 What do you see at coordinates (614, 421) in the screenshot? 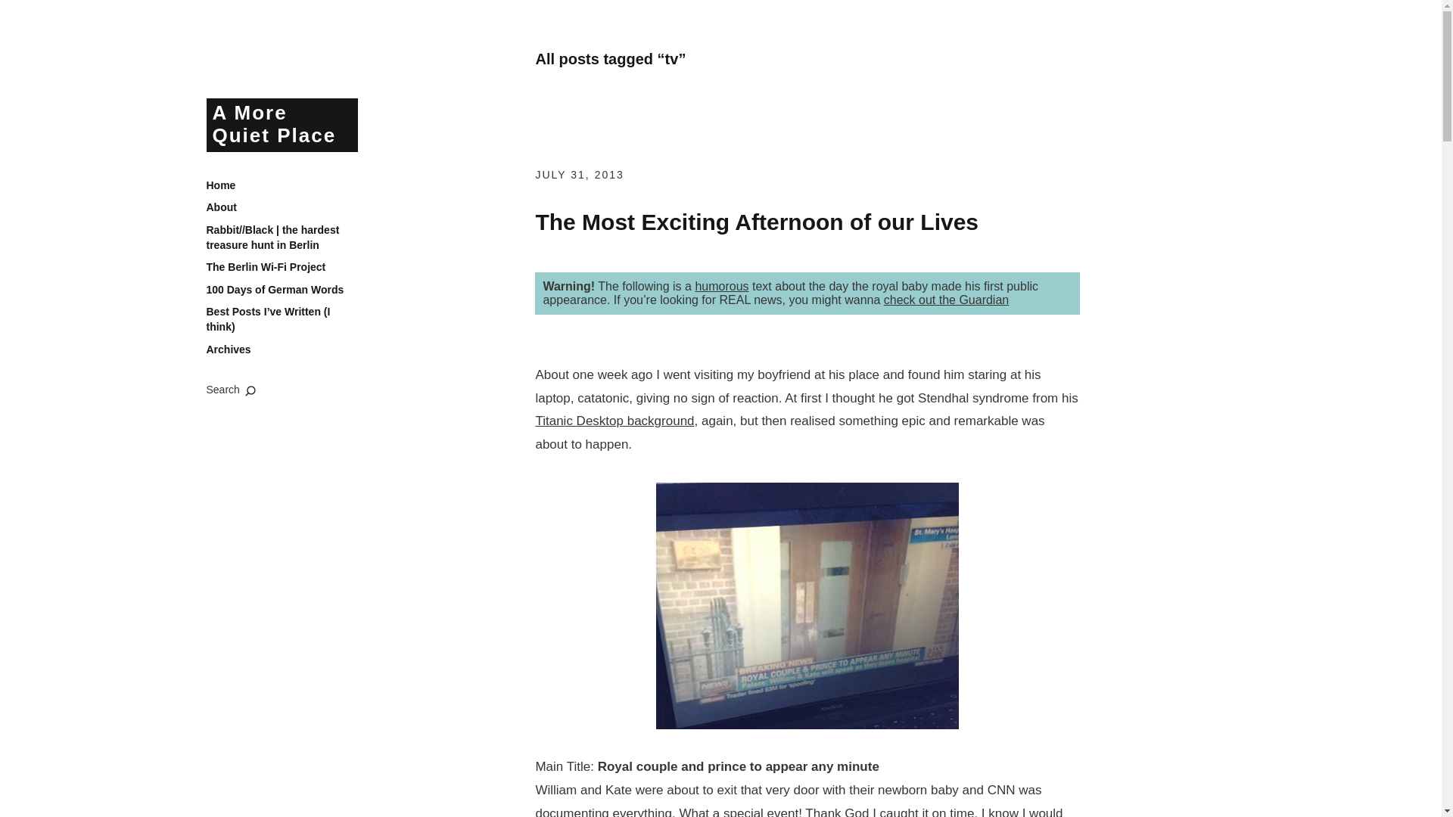
I see `Titanic Desktop background` at bounding box center [614, 421].